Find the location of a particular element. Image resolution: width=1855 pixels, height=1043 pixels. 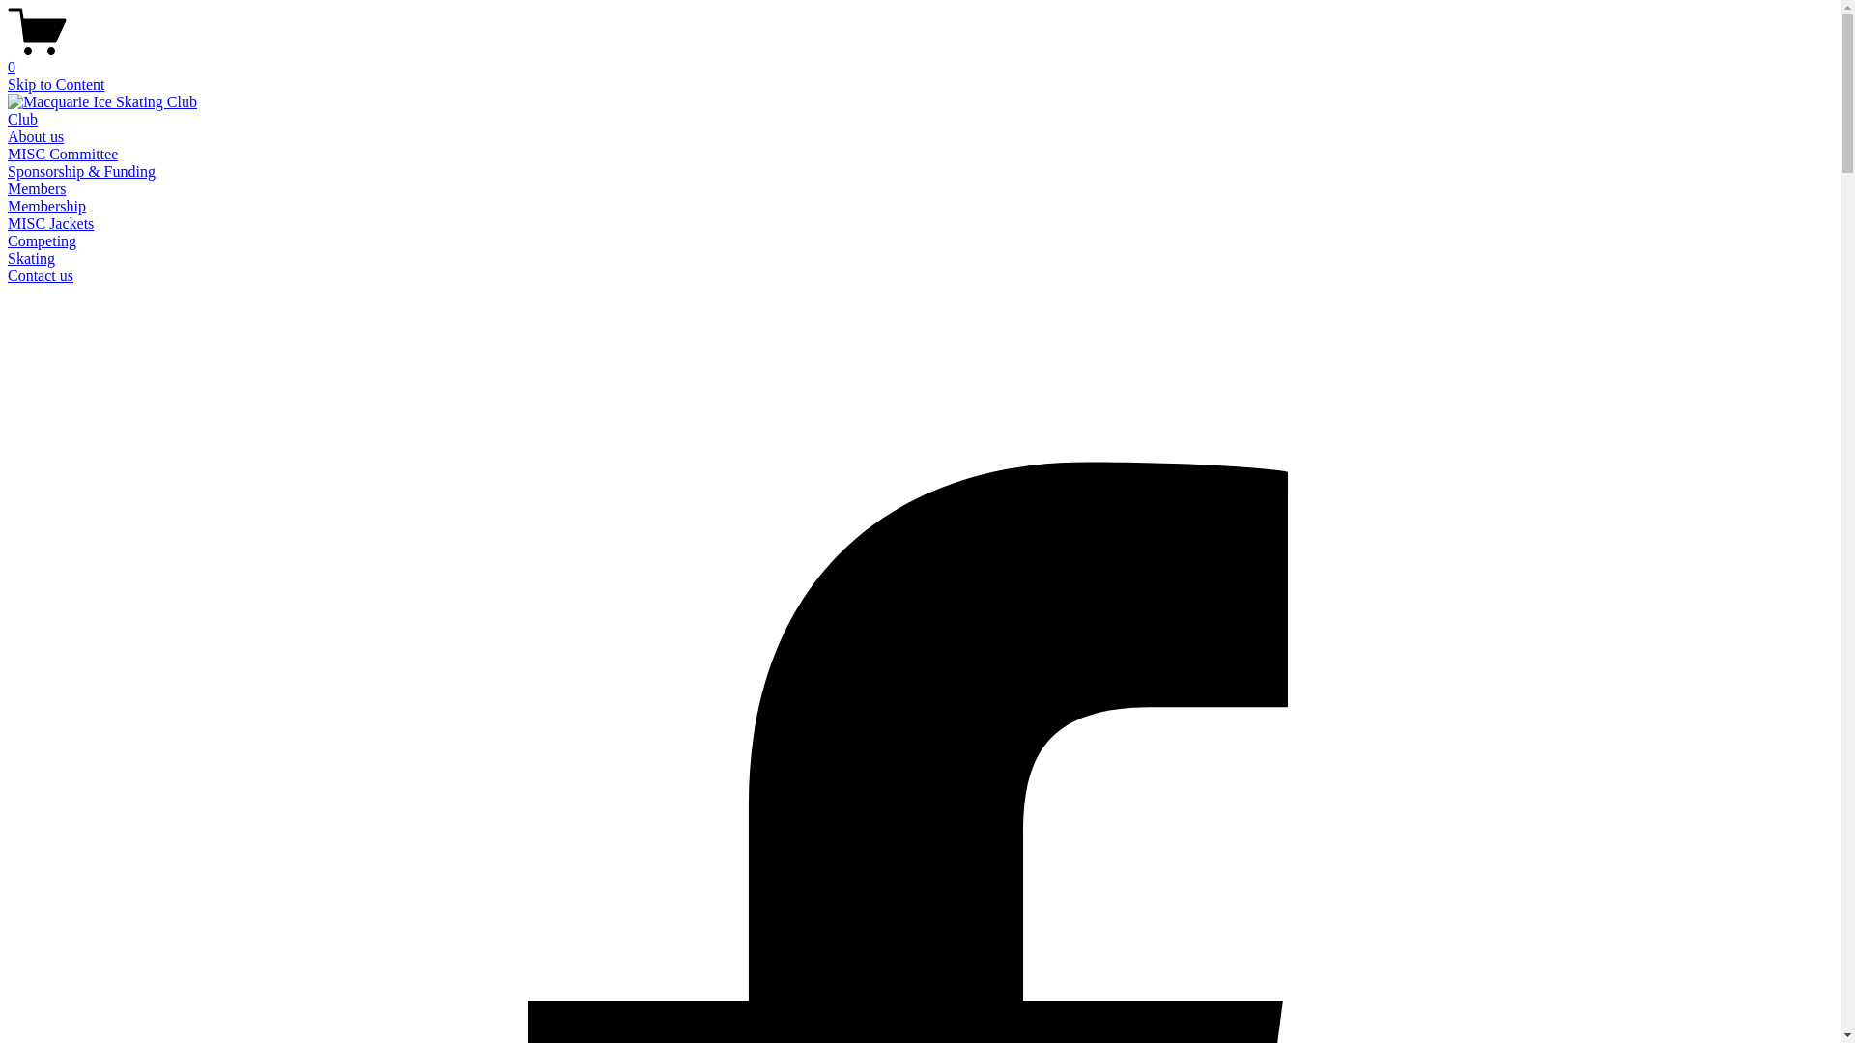

MISC Jackets is located at coordinates (50, 224).